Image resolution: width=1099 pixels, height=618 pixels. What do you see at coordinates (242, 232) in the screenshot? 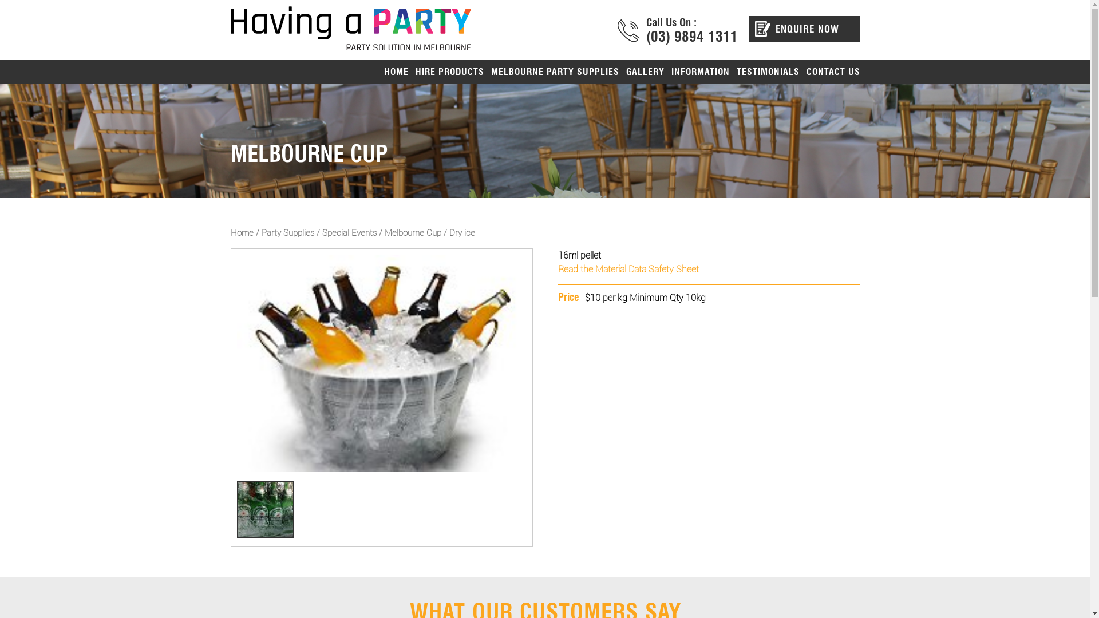
I see `Home` at bounding box center [242, 232].